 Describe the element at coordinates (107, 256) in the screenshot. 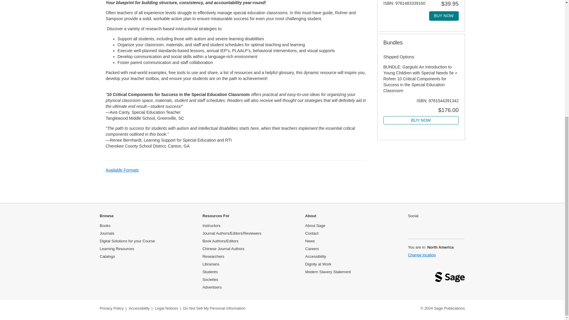

I see `Catalogs` at that location.